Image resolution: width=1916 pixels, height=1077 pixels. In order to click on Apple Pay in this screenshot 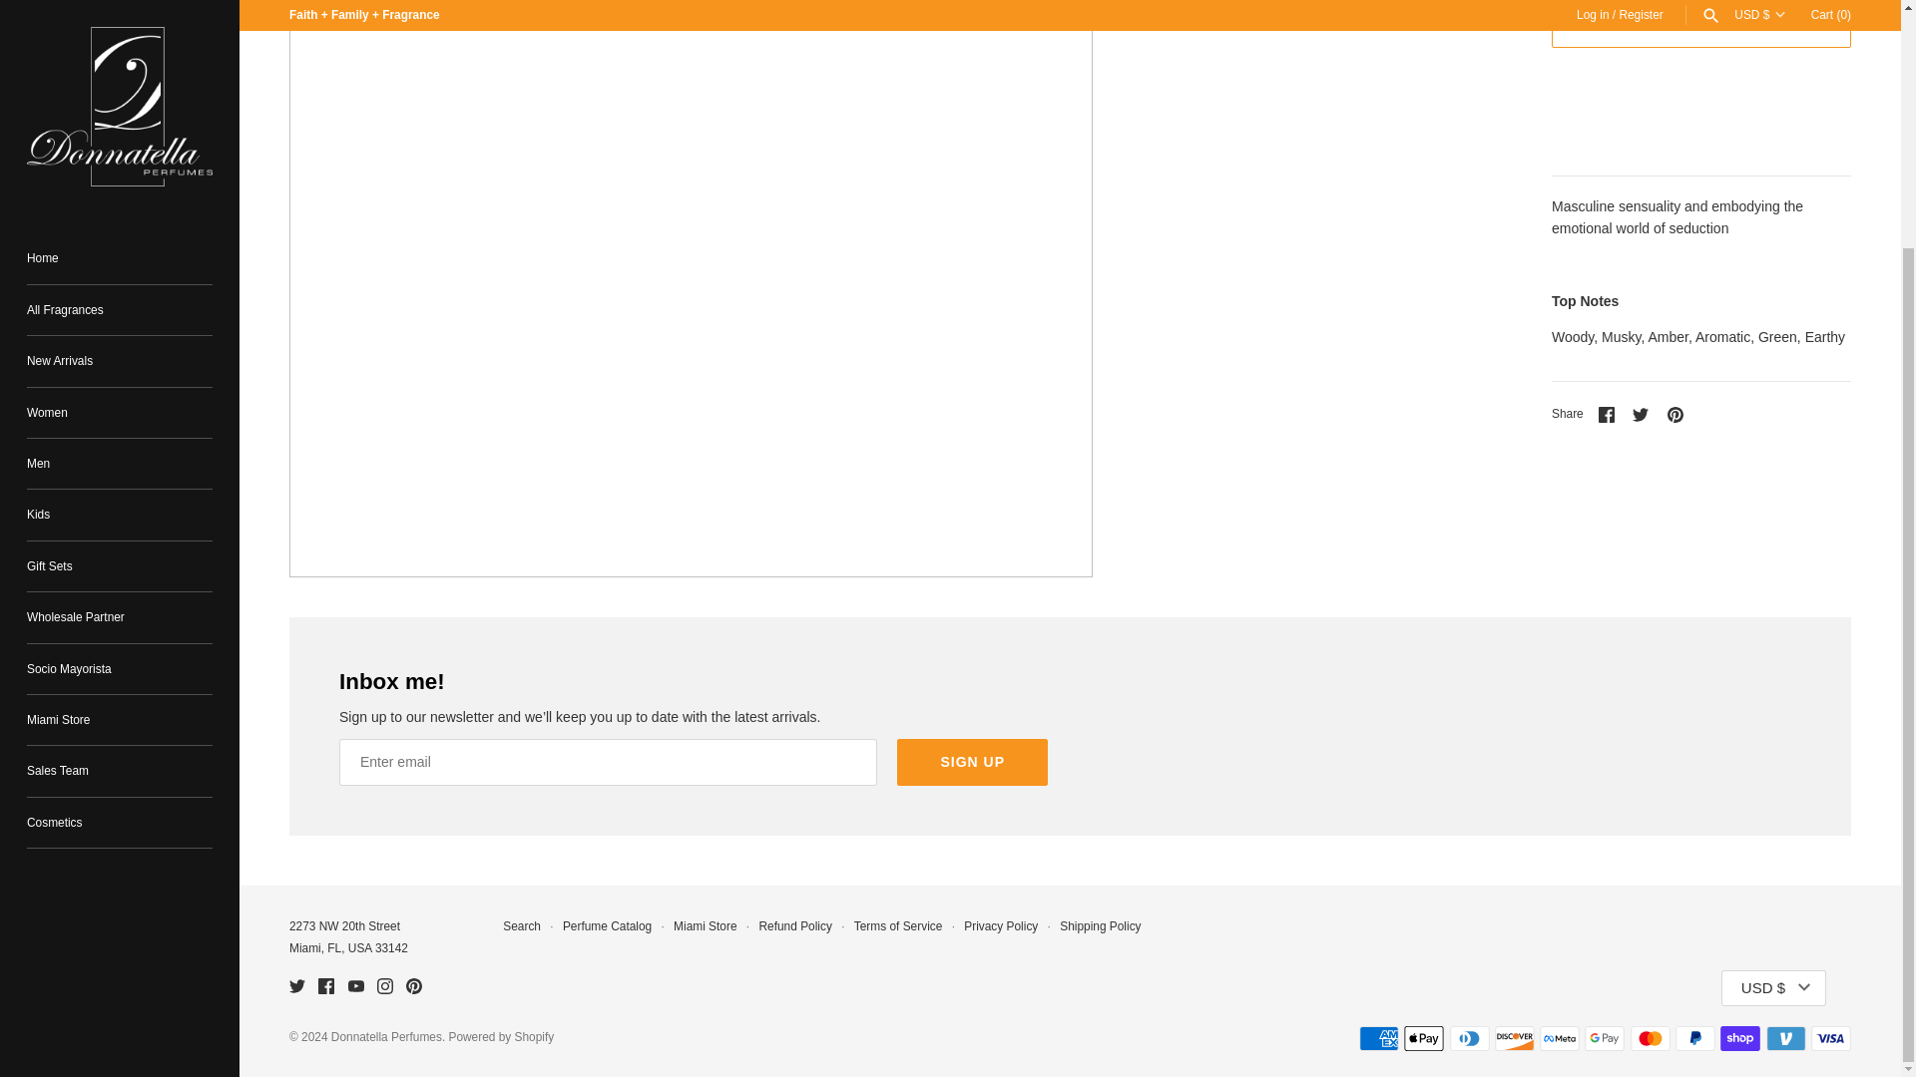, I will do `click(1424, 1039)`.